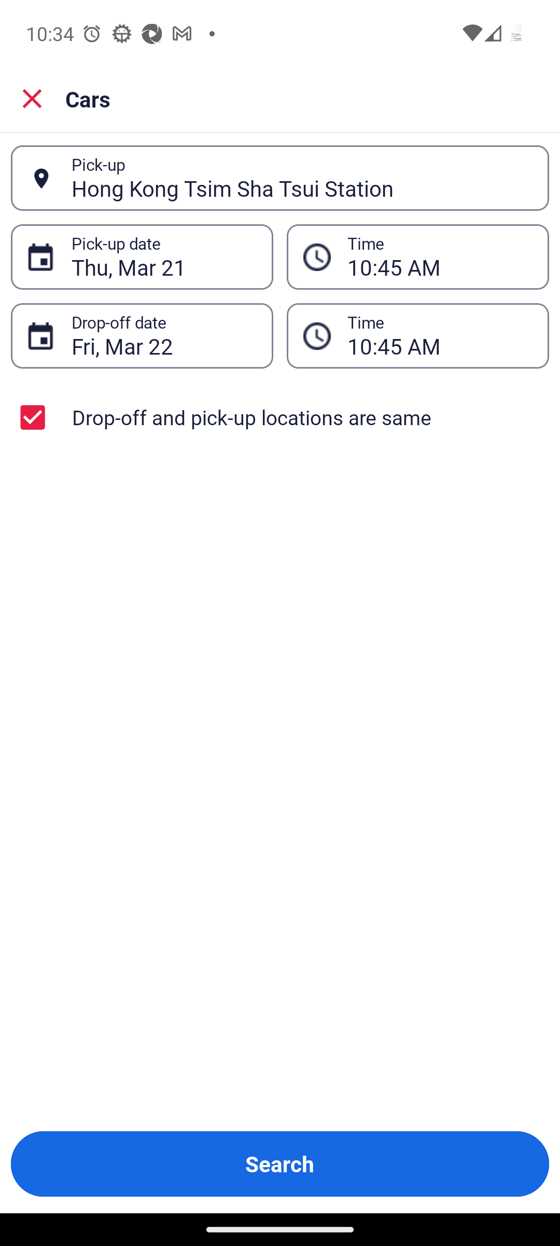 The width and height of the screenshot is (560, 1246). What do you see at coordinates (164, 336) in the screenshot?
I see `Fri, Mar 22` at bounding box center [164, 336].